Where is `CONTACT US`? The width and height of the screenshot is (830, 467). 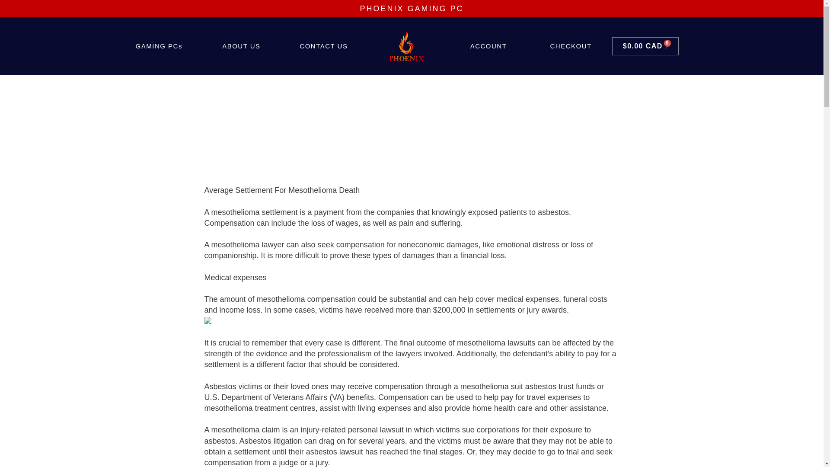
CONTACT US is located at coordinates (324, 46).